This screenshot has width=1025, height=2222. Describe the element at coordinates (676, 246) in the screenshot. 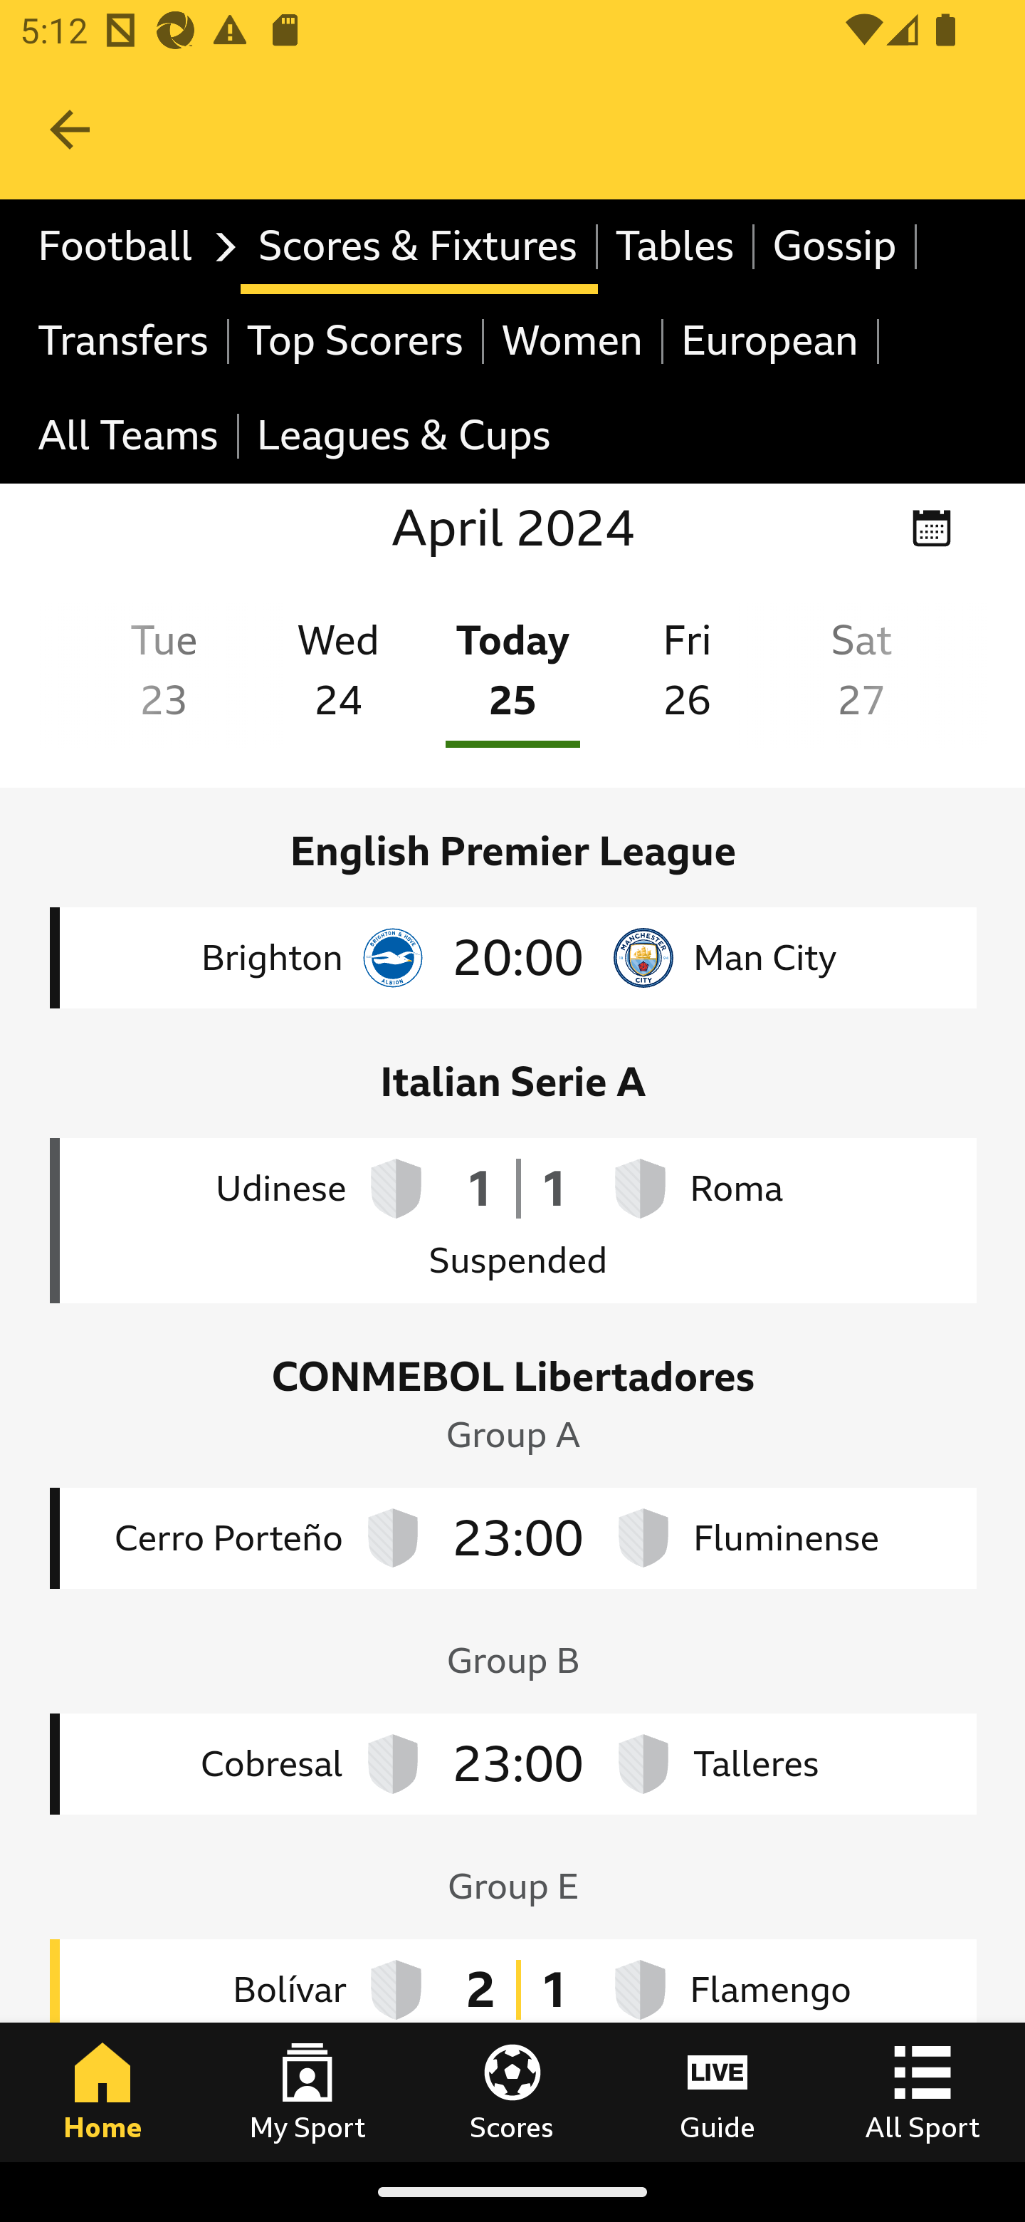

I see `Tables` at that location.